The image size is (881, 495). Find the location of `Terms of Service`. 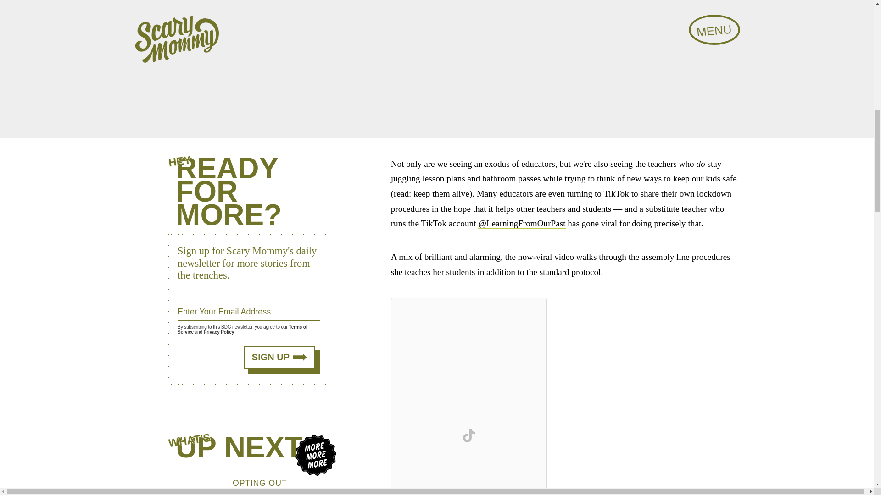

Terms of Service is located at coordinates (242, 330).